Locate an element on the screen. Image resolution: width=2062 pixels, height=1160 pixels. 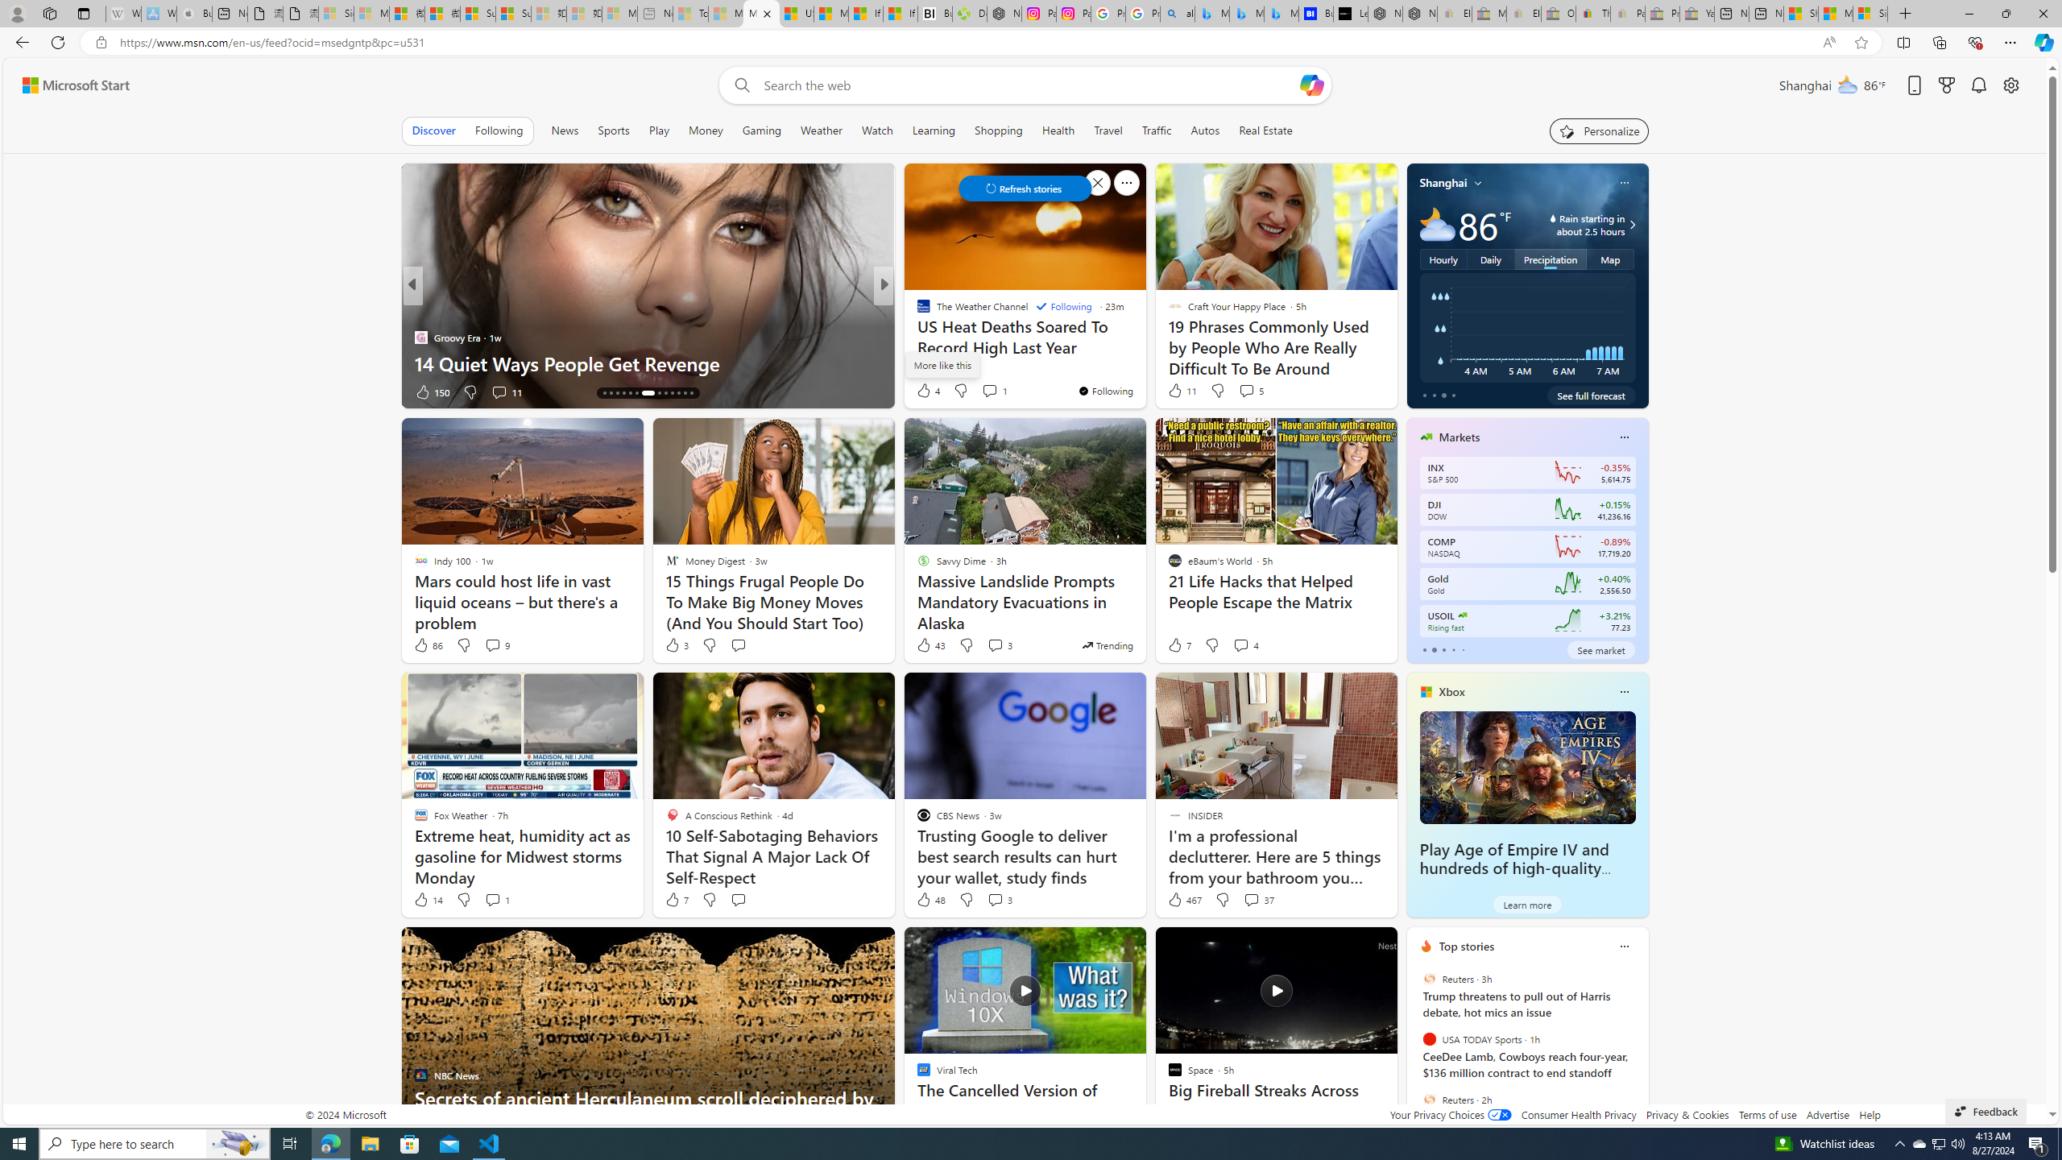
Markets is located at coordinates (1460, 437).